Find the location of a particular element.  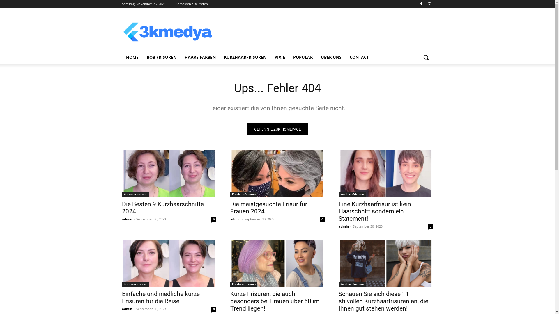

admin is located at coordinates (127, 219).